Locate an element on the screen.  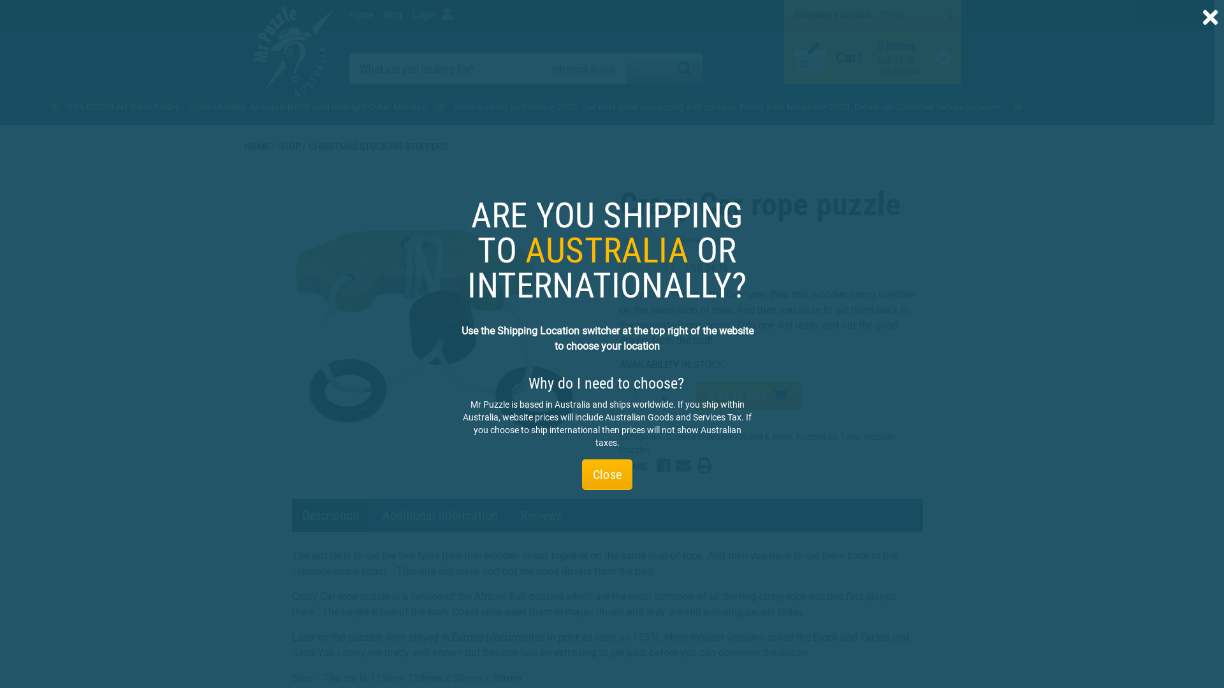
Wooden Puzzles is located at coordinates (757, 443).